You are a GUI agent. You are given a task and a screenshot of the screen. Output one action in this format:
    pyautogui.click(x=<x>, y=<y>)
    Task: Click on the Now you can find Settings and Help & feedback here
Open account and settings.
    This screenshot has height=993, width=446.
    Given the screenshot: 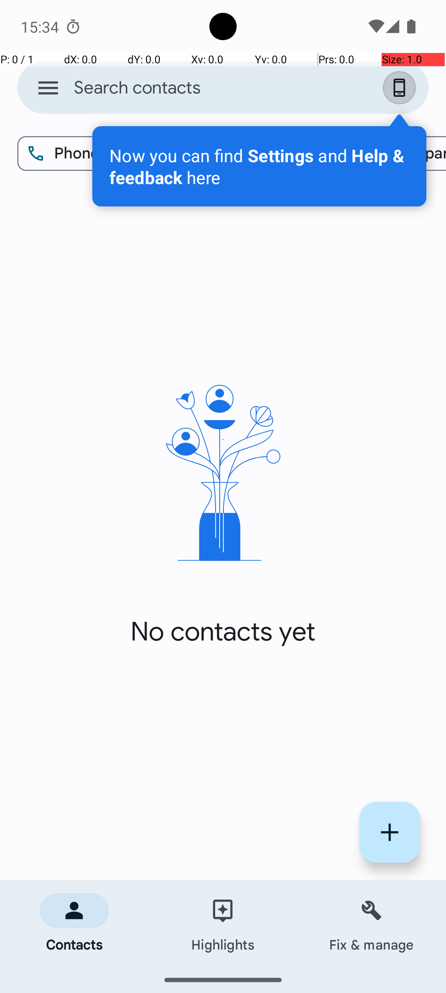 What is the action you would take?
    pyautogui.click(x=259, y=166)
    